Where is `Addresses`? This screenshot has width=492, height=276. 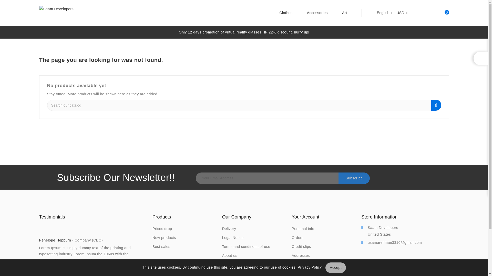
Addresses is located at coordinates (301, 256).